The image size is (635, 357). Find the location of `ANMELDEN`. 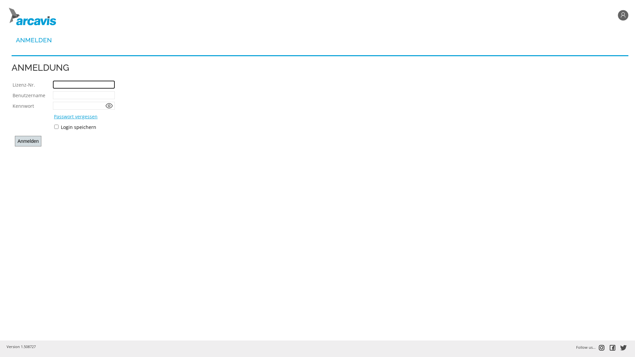

ANMELDEN is located at coordinates (34, 40).